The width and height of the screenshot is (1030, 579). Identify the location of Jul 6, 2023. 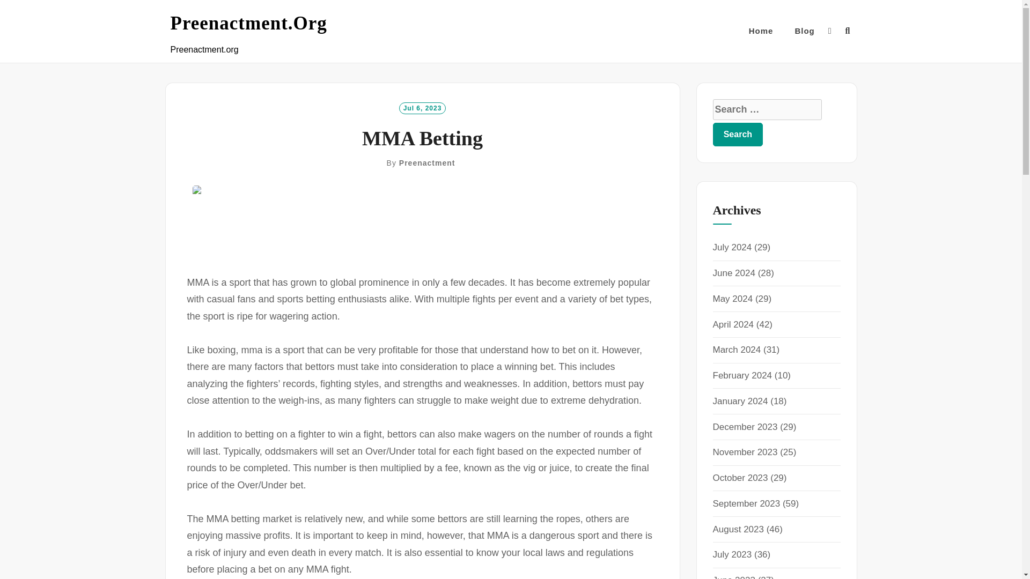
(423, 107).